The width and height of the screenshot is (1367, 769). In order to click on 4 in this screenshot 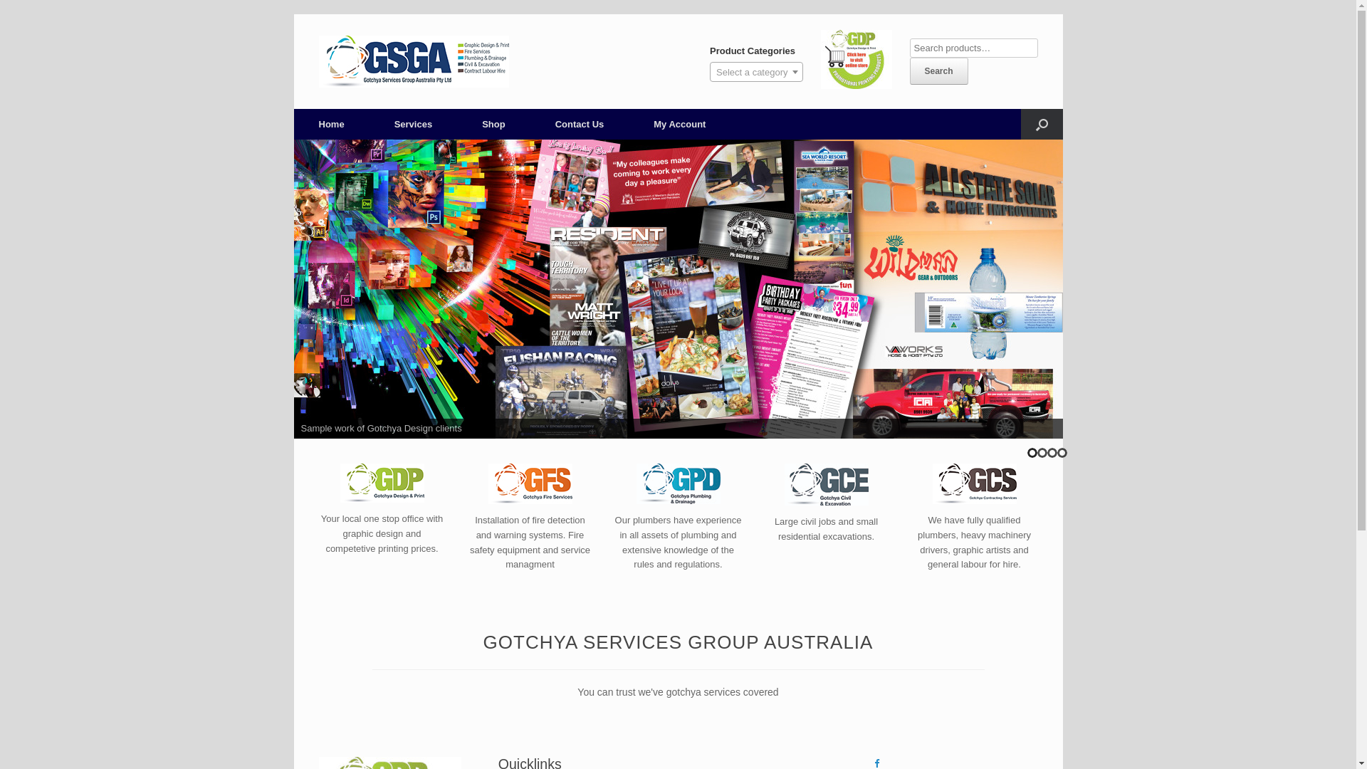, I will do `click(1062, 453)`.